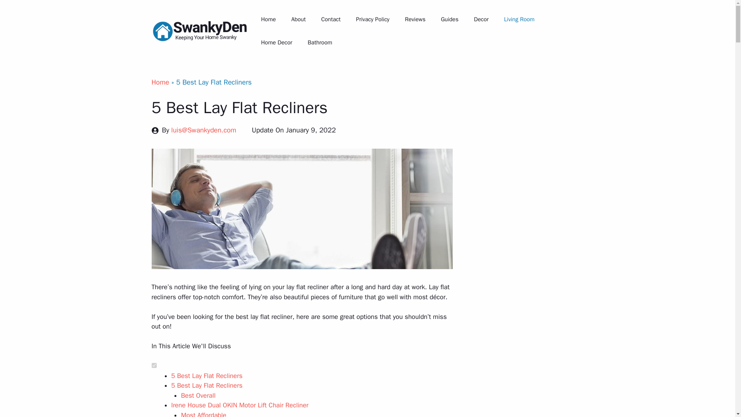  What do you see at coordinates (203, 414) in the screenshot?
I see `Most Affordable` at bounding box center [203, 414].